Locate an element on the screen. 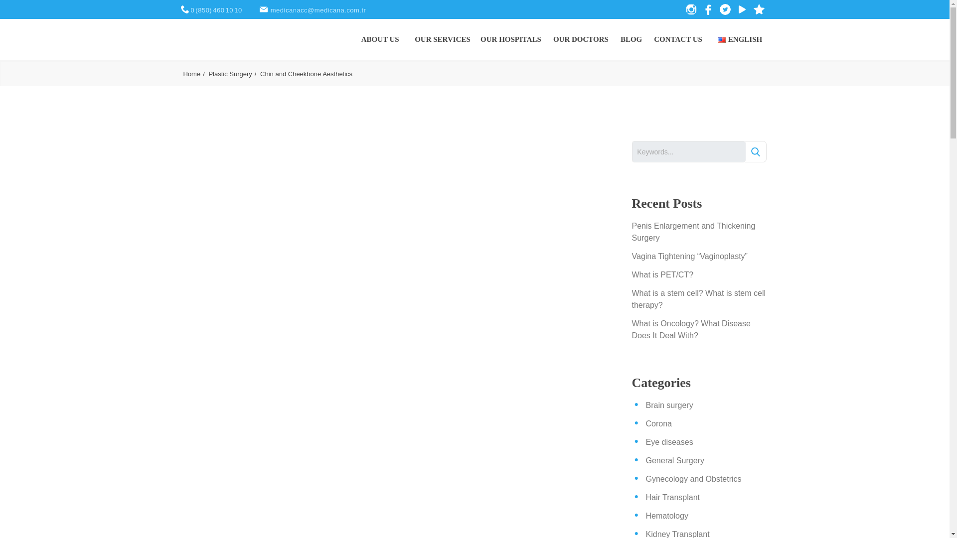 The height and width of the screenshot is (538, 957). Plastic Surgery is located at coordinates (233, 74).